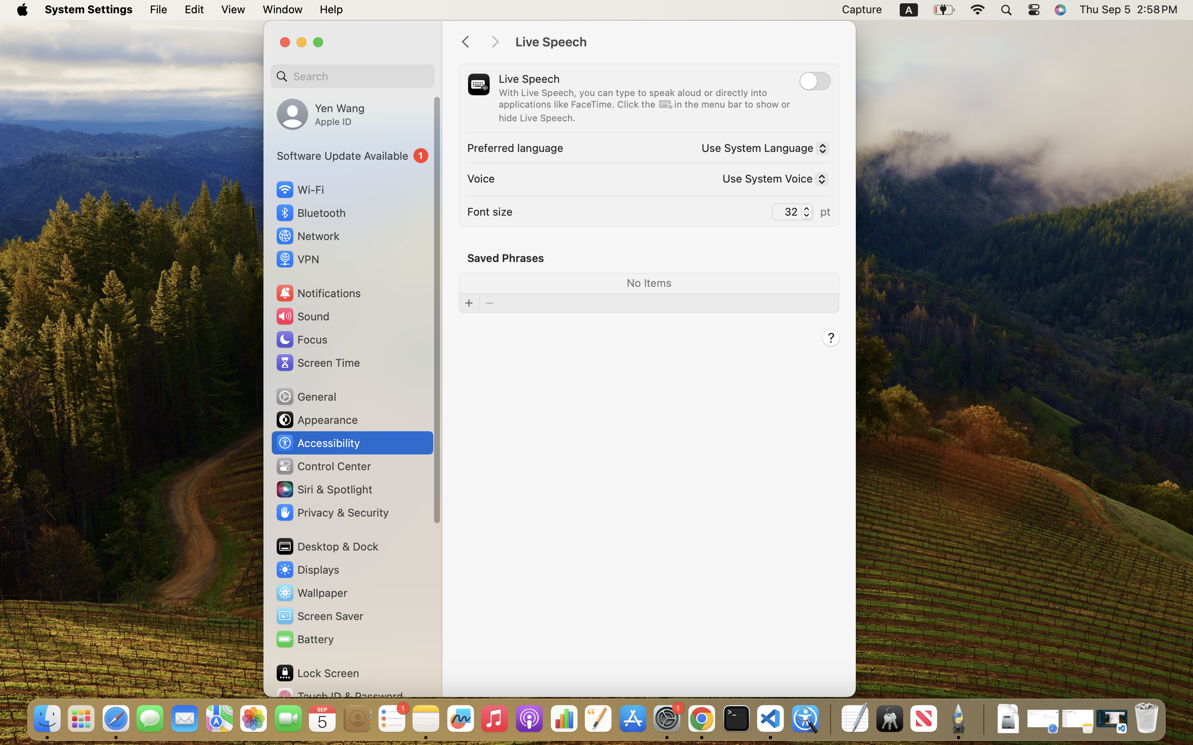 This screenshot has width=1193, height=745. Describe the element at coordinates (793, 211) in the screenshot. I see `32` at that location.